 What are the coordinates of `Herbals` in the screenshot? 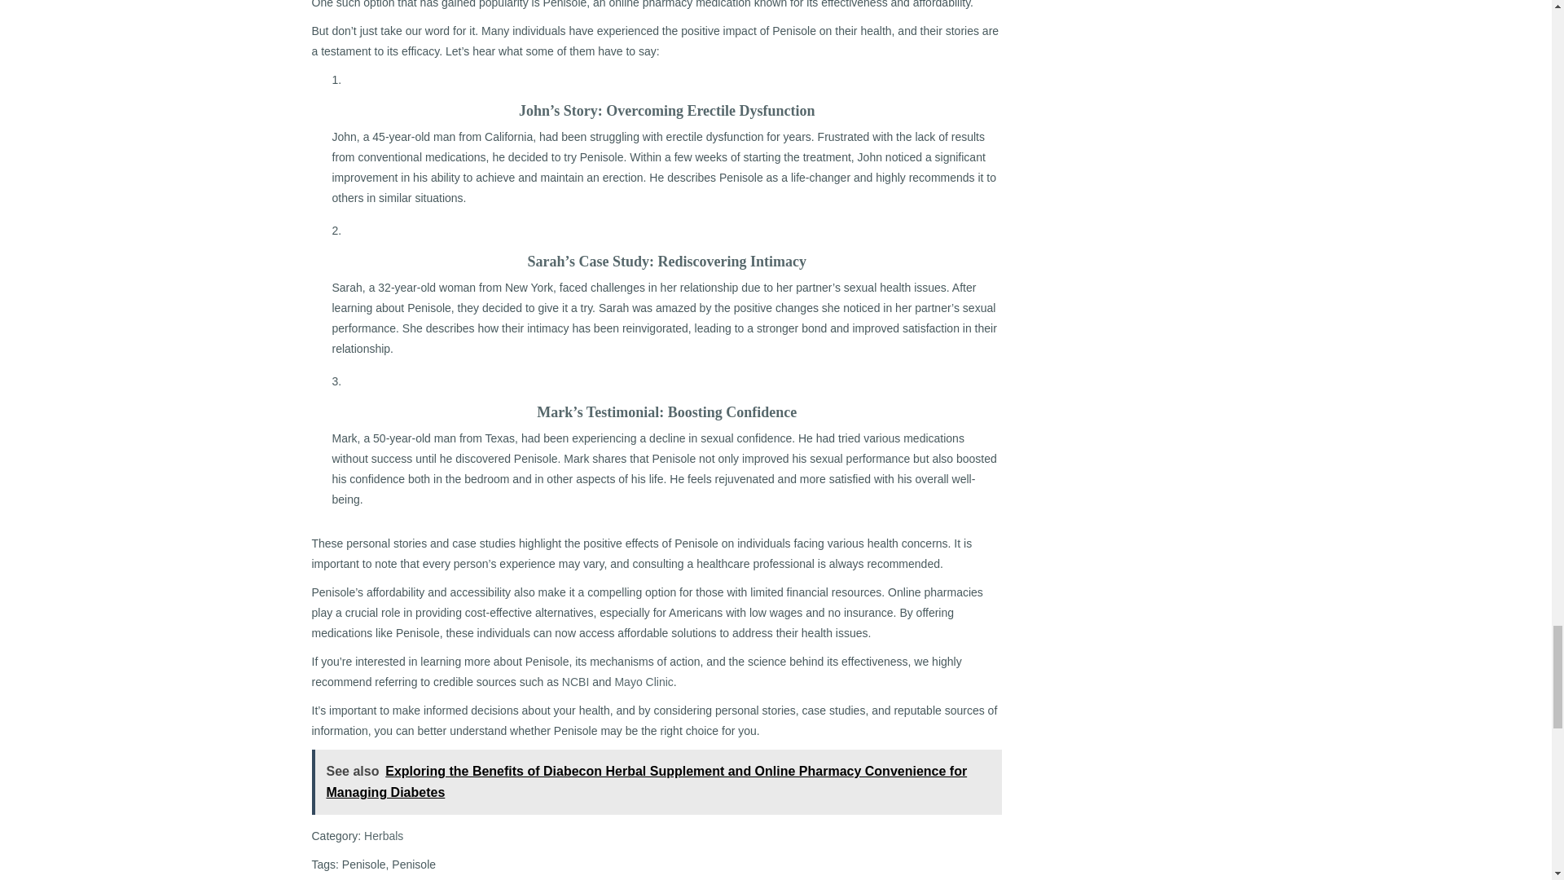 It's located at (384, 836).